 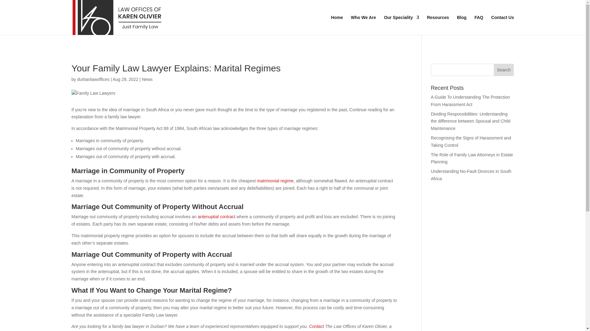 What do you see at coordinates (471, 141) in the screenshot?
I see `Recognising the Signs of Harassment and Taking Control` at bounding box center [471, 141].